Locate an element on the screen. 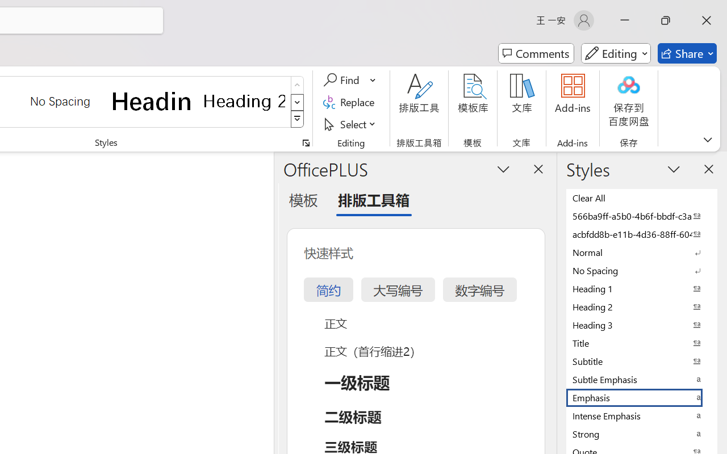 Image resolution: width=727 pixels, height=454 pixels. Styles is located at coordinates (298, 119).